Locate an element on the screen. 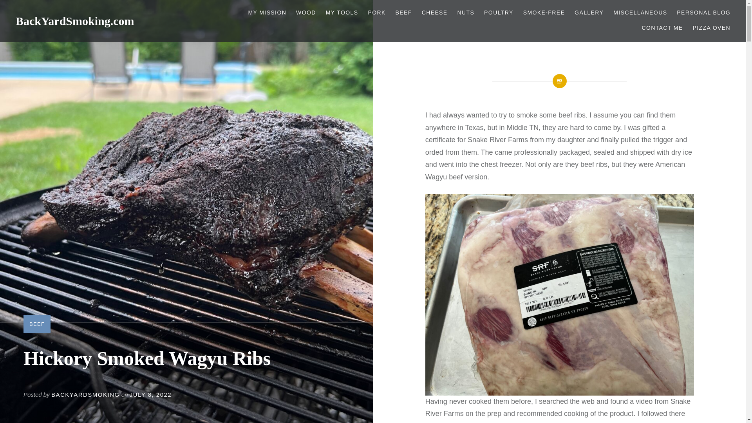 Image resolution: width=752 pixels, height=423 pixels. NUTS is located at coordinates (466, 13).